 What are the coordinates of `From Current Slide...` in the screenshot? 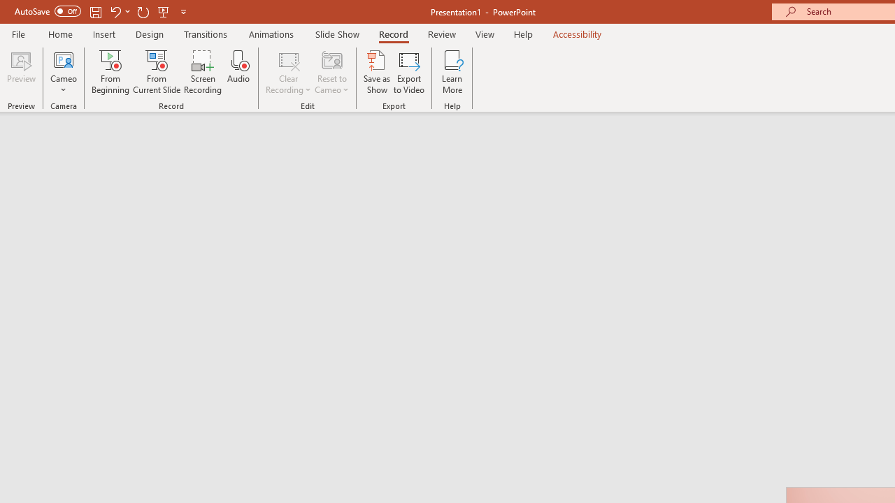 It's located at (157, 71).